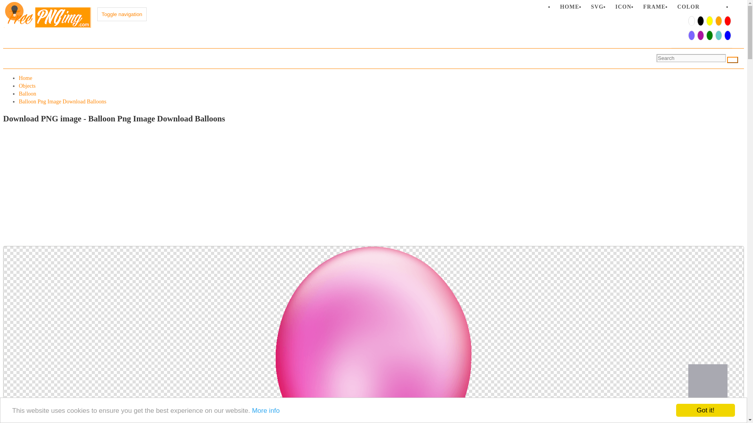 The width and height of the screenshot is (753, 423). What do you see at coordinates (709, 36) in the screenshot?
I see `Green PNG` at bounding box center [709, 36].